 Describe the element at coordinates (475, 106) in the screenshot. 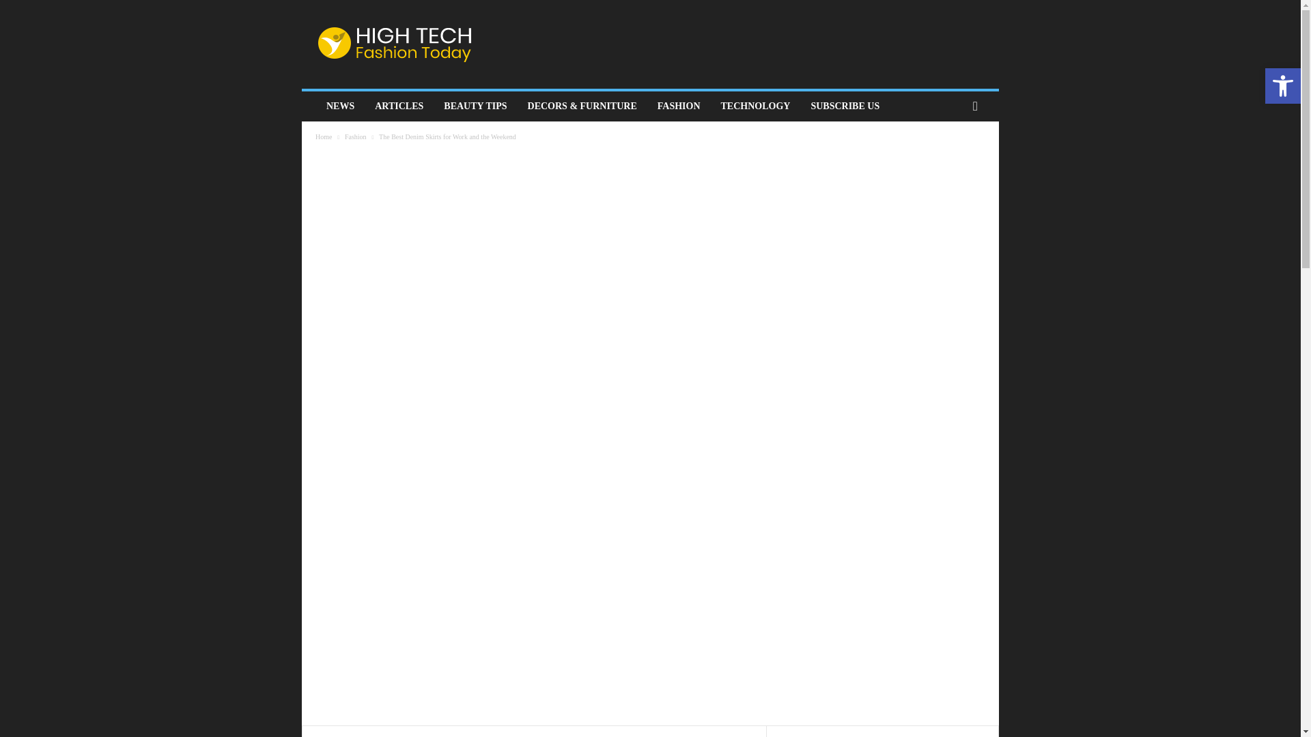

I see `BEAUTY TIPS` at that location.